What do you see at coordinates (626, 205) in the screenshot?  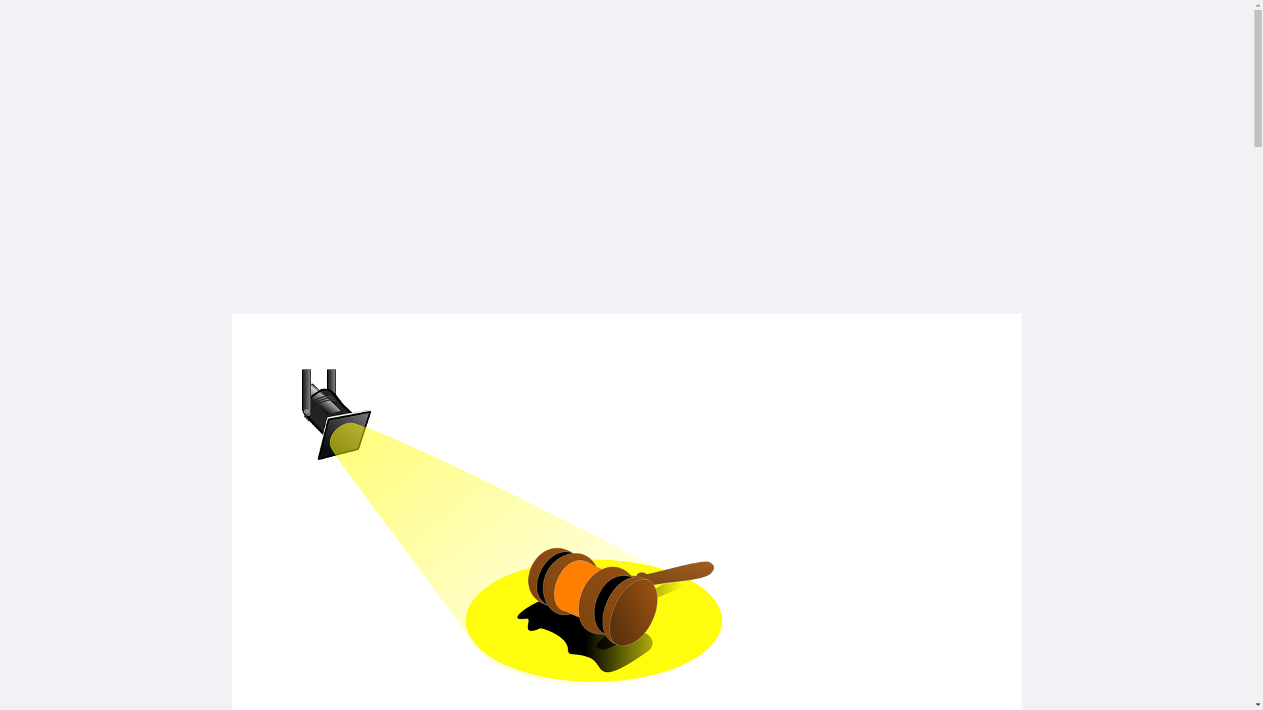 I see `Advertisement` at bounding box center [626, 205].